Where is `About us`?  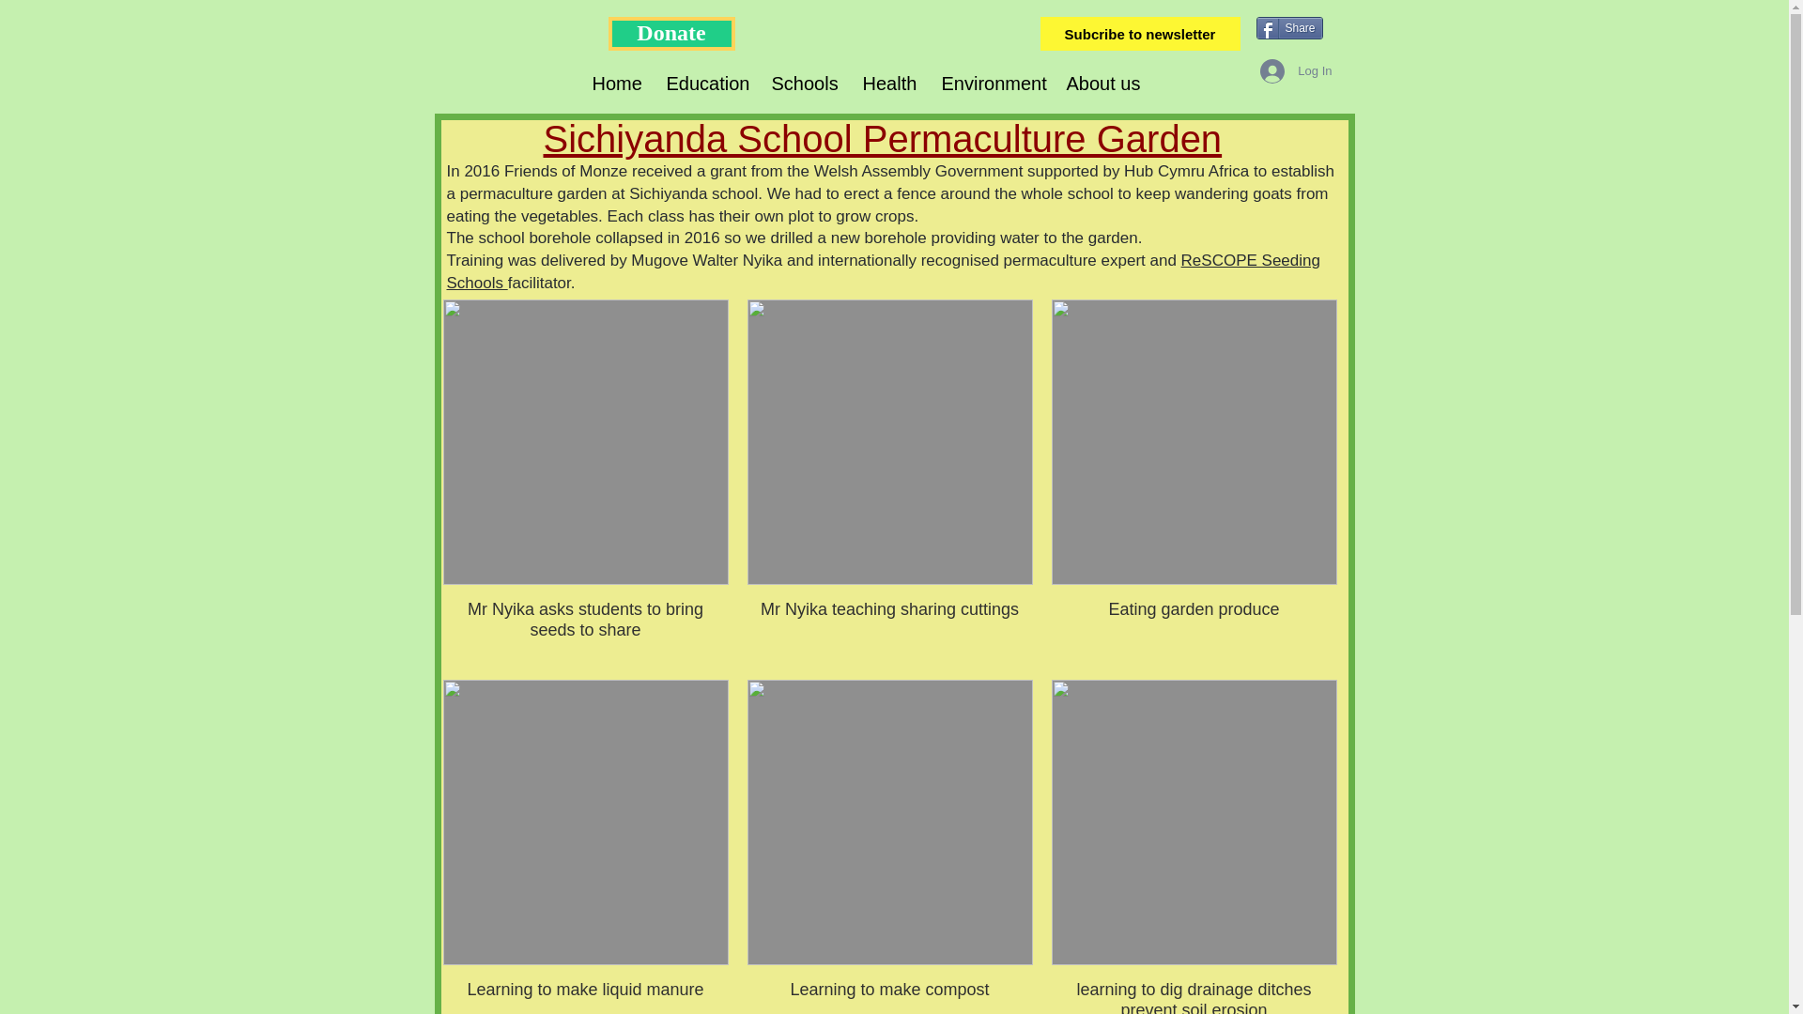 About us is located at coordinates (1101, 83).